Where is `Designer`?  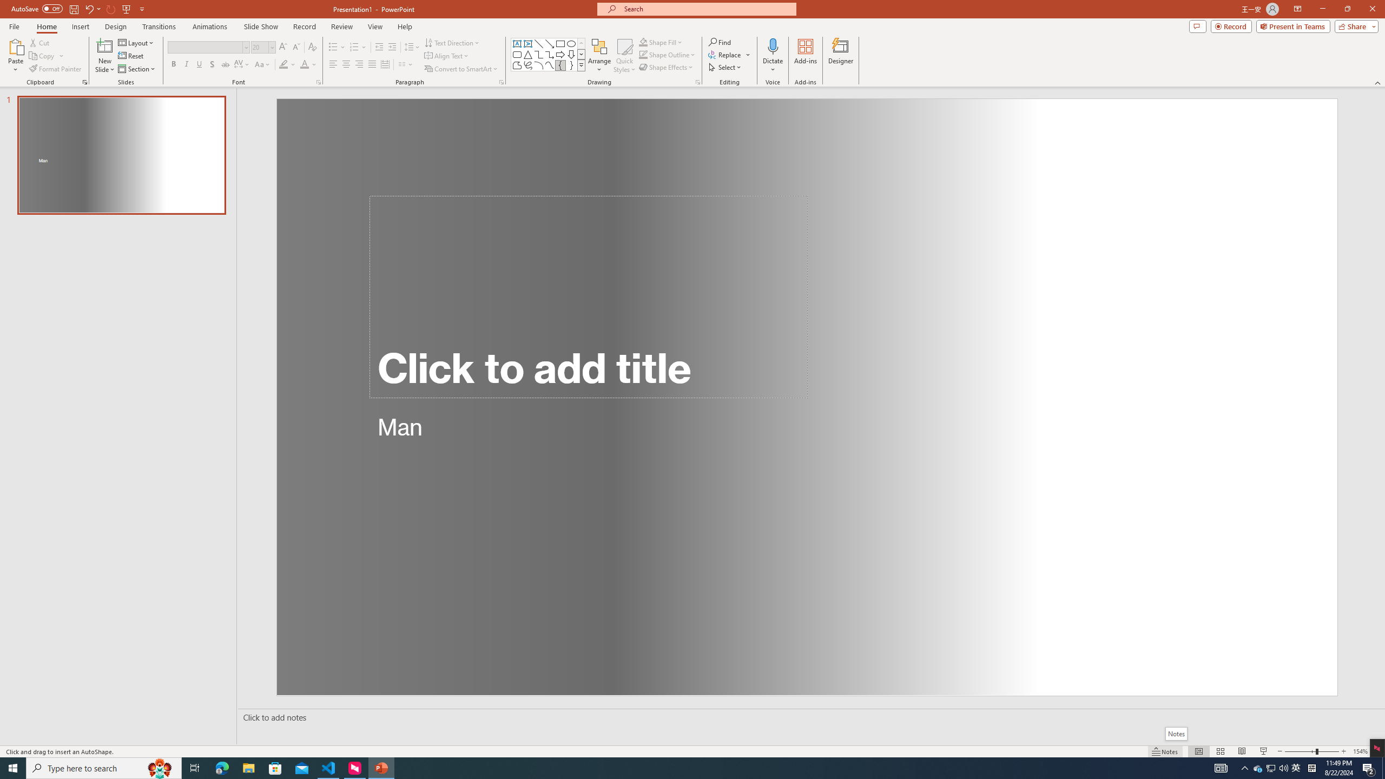 Designer is located at coordinates (841, 56).